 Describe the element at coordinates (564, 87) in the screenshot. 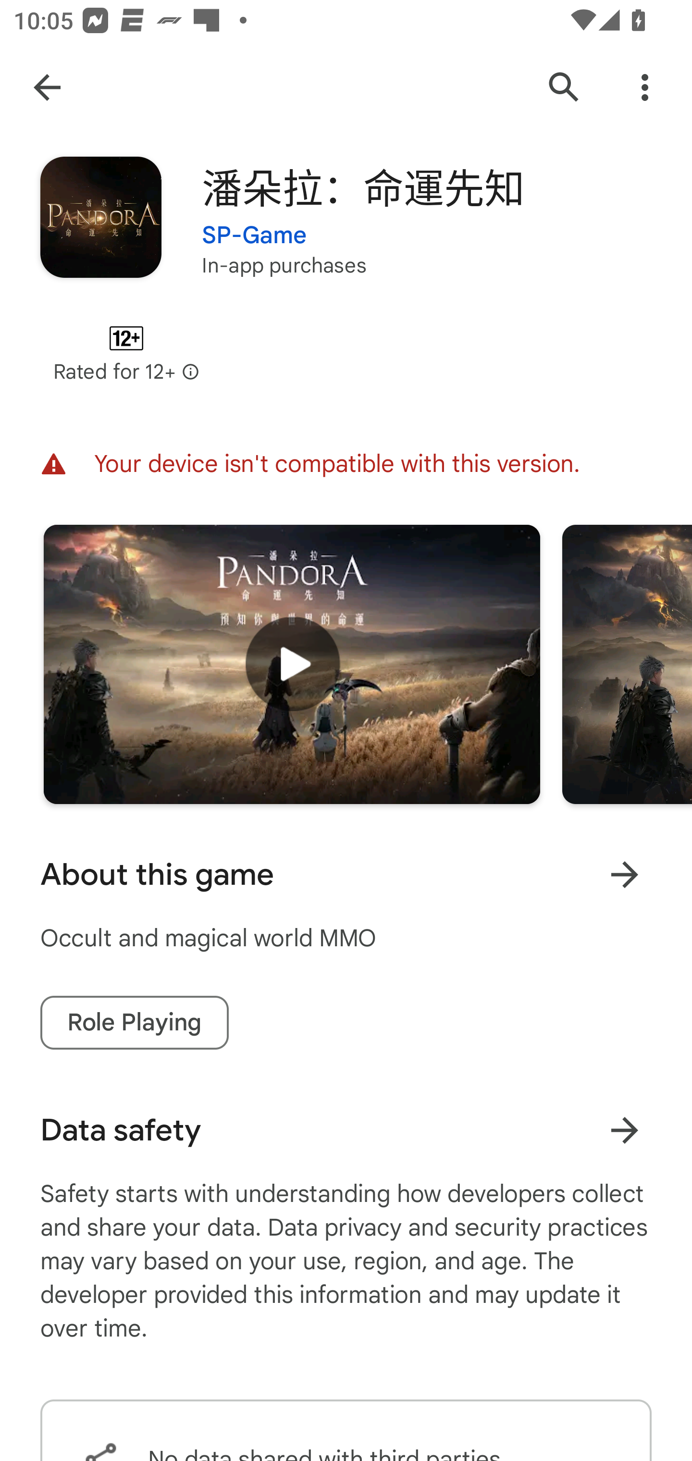

I see `Search Google Play` at that location.